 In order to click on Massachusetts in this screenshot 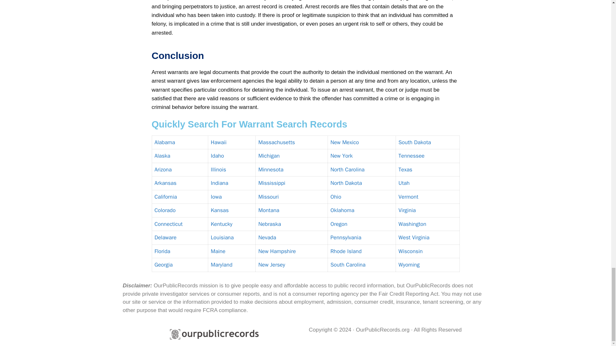, I will do `click(277, 142)`.